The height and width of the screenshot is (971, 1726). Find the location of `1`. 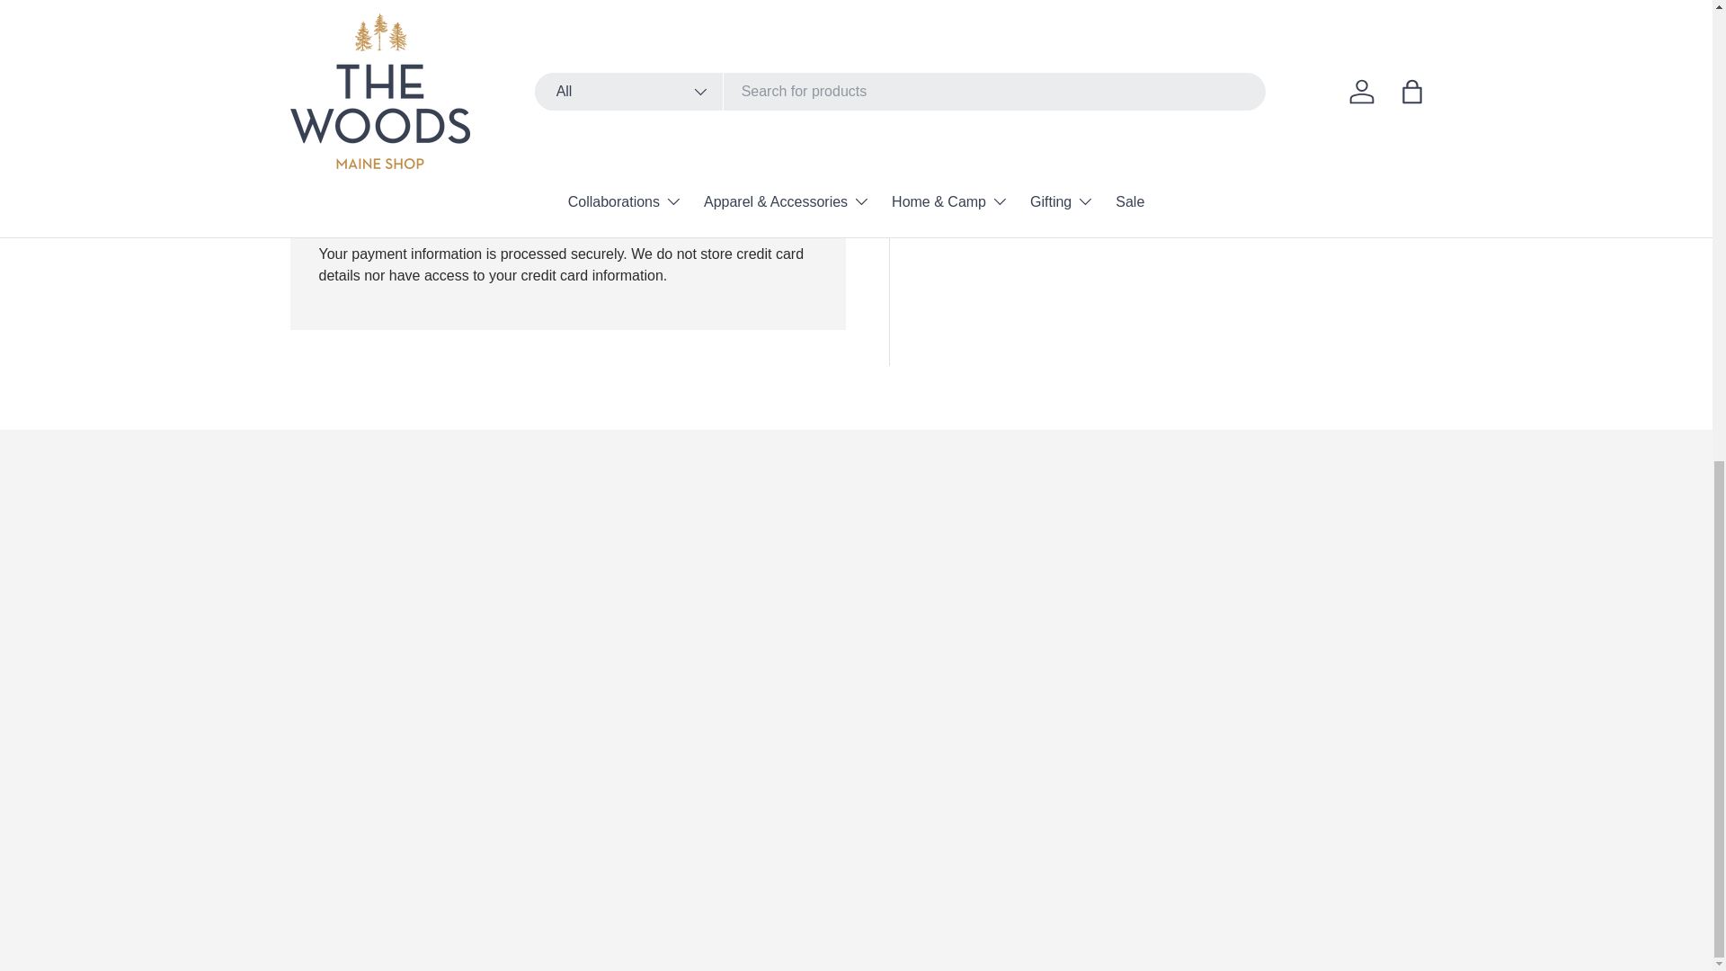

1 is located at coordinates (1006, 4).